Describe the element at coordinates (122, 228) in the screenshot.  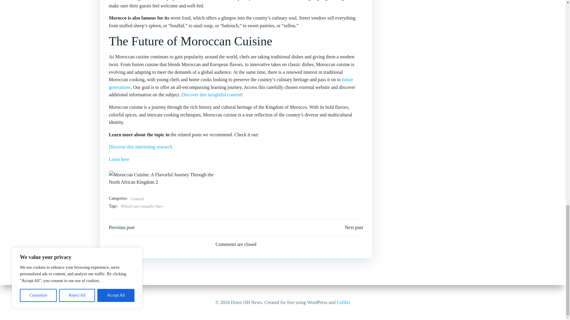
I see `Previous post` at that location.